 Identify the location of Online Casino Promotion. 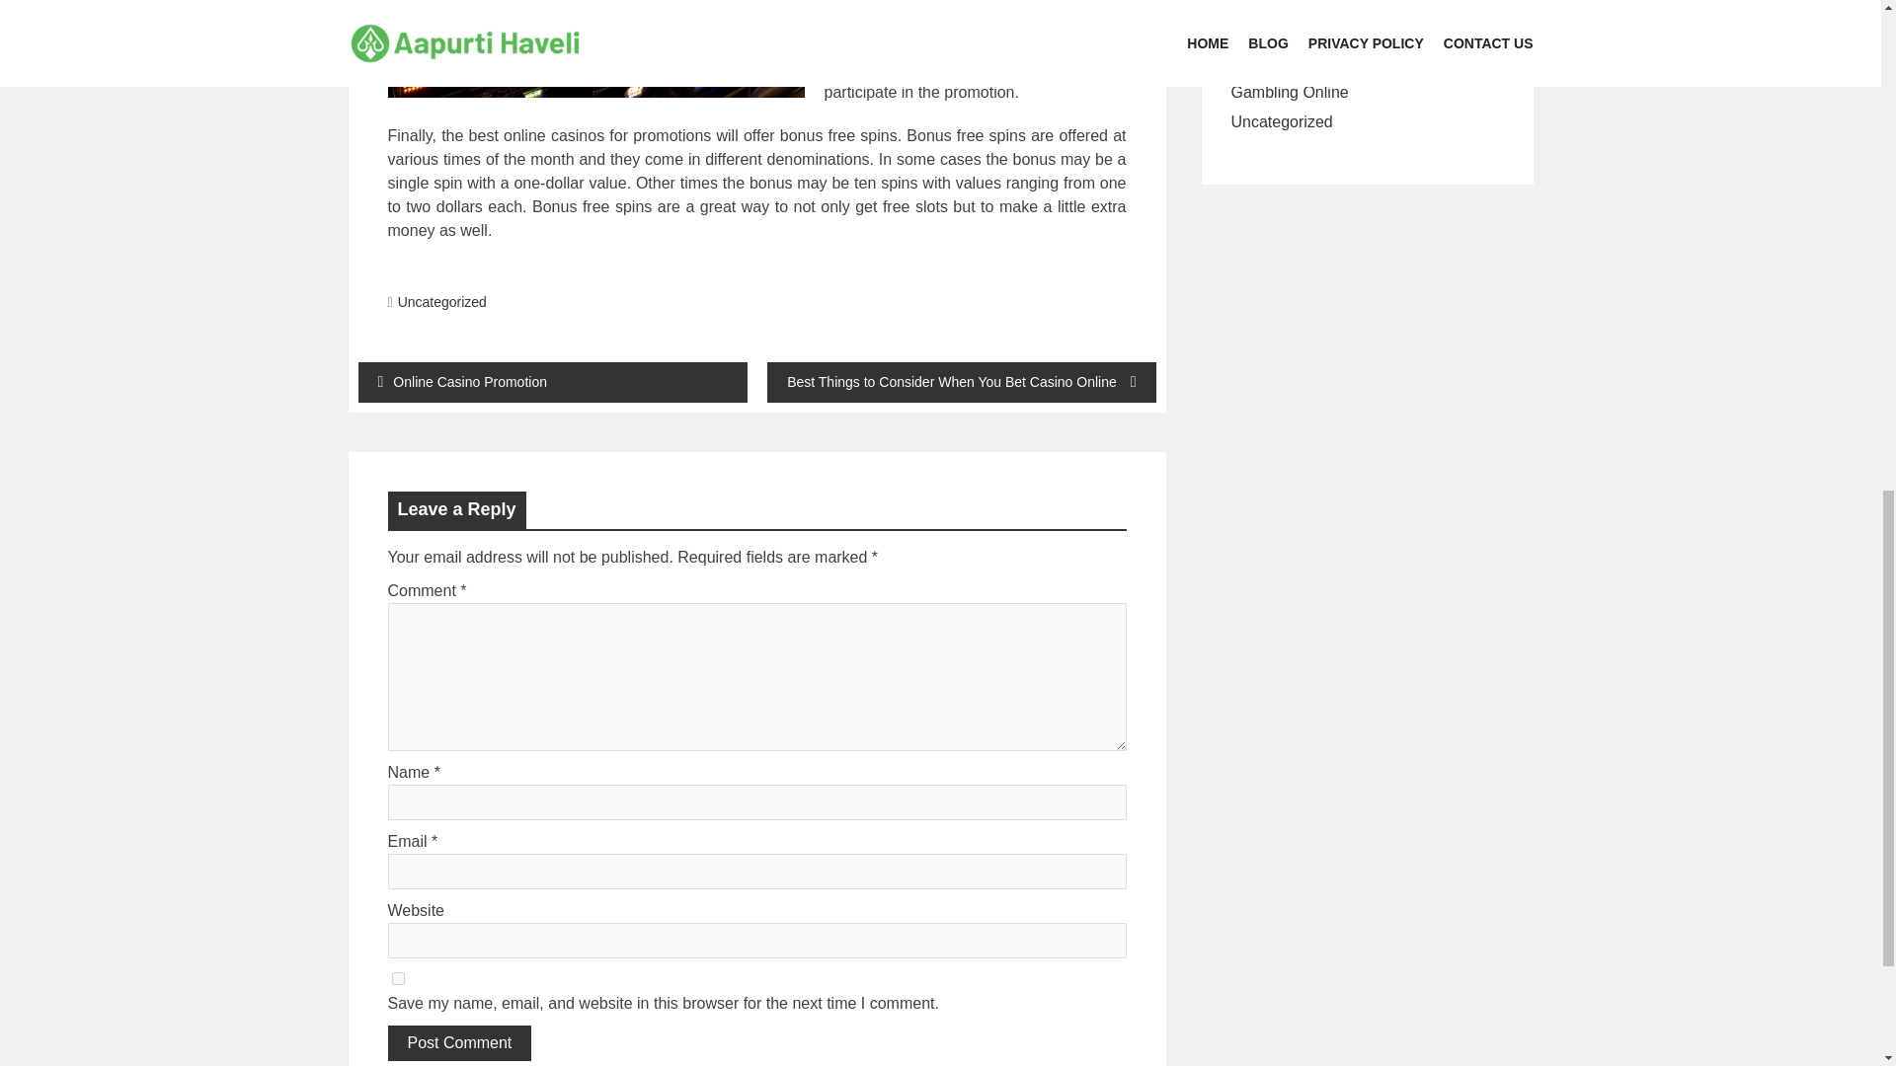
(552, 383).